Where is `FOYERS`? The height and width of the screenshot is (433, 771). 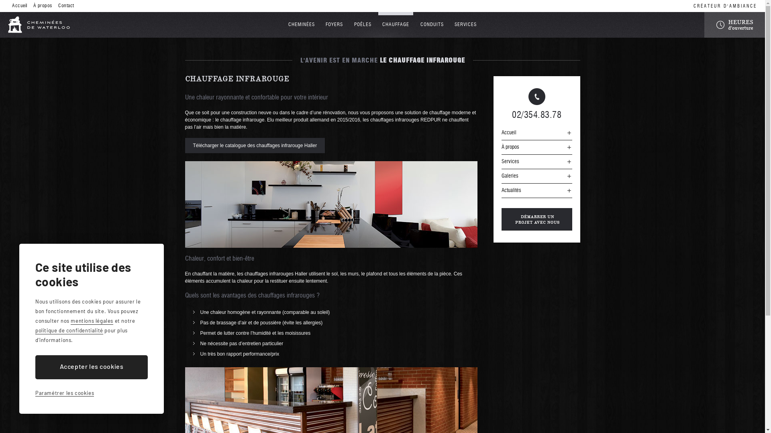 FOYERS is located at coordinates (334, 25).